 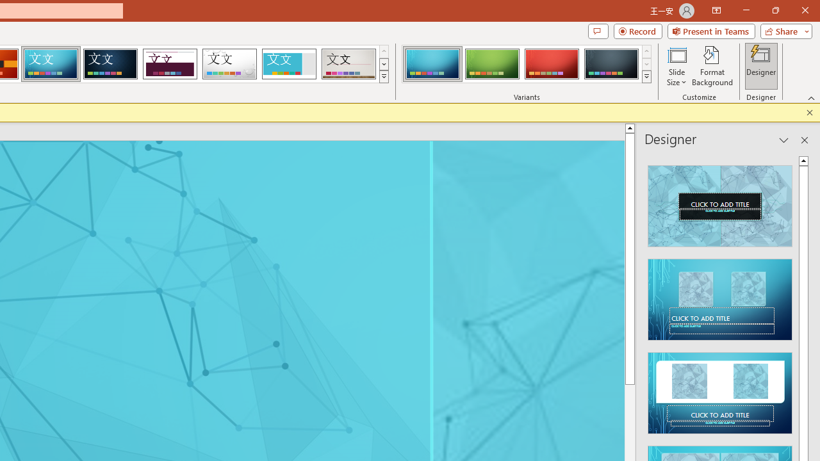 I want to click on Close this message, so click(x=810, y=113).